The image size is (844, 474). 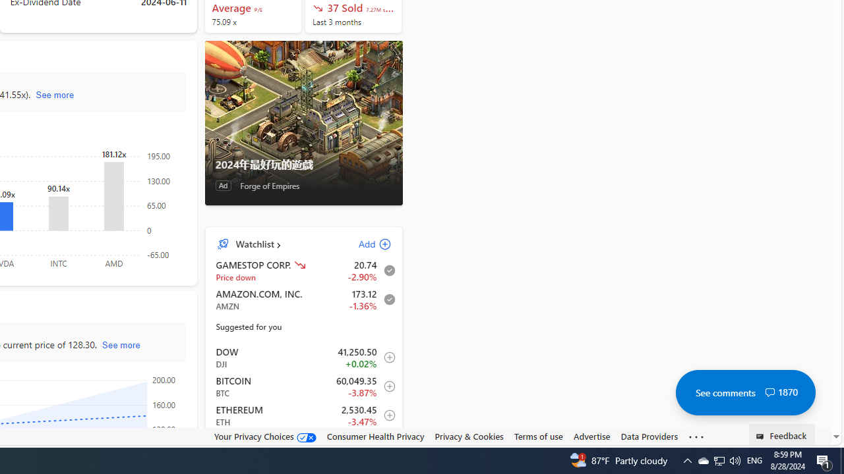 What do you see at coordinates (304, 444) in the screenshot?
I see `BNB BNB decrease 543.57 -7.28 -1.34% item3` at bounding box center [304, 444].